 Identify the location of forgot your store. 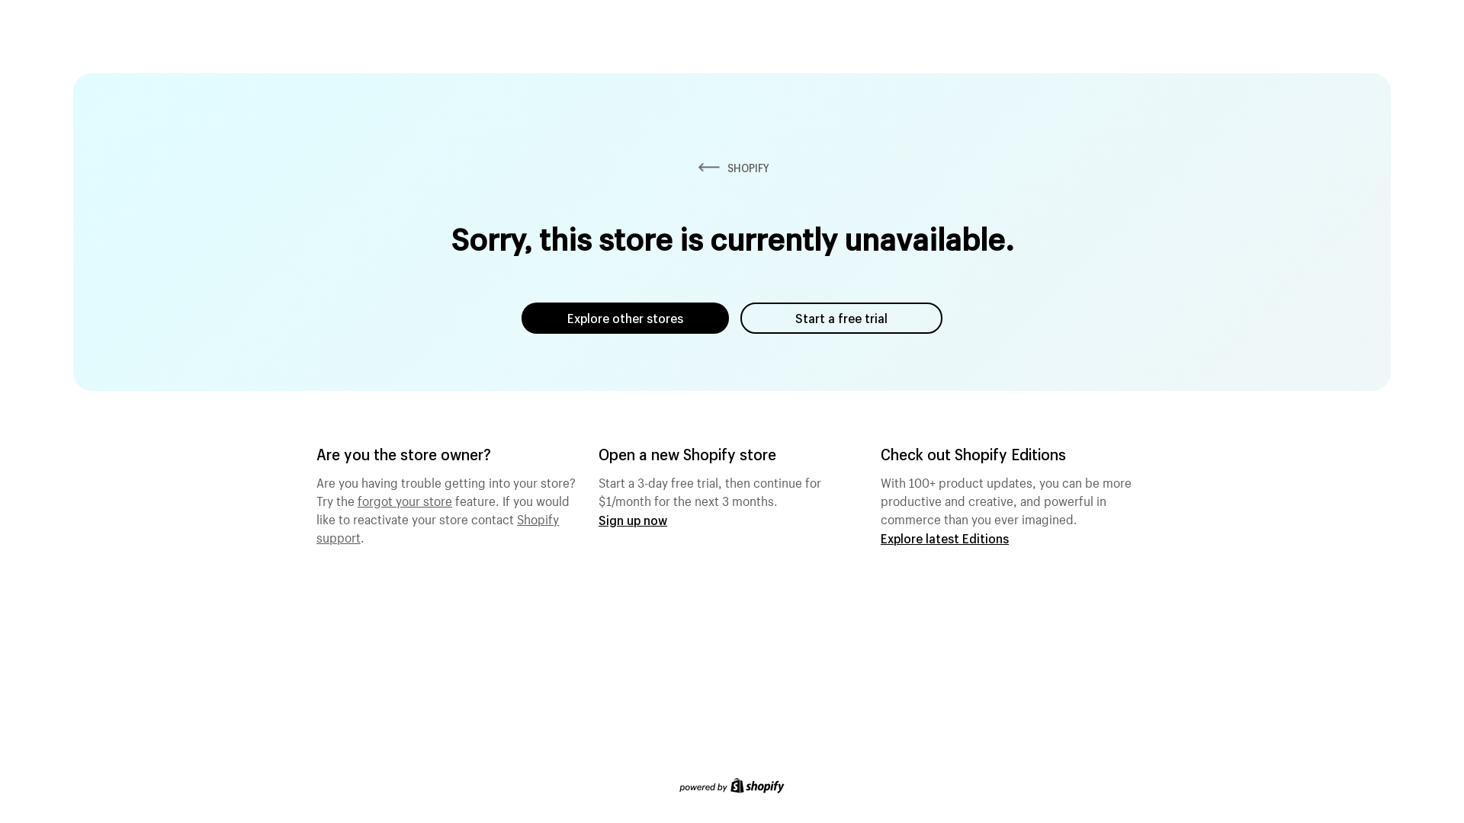
(405, 499).